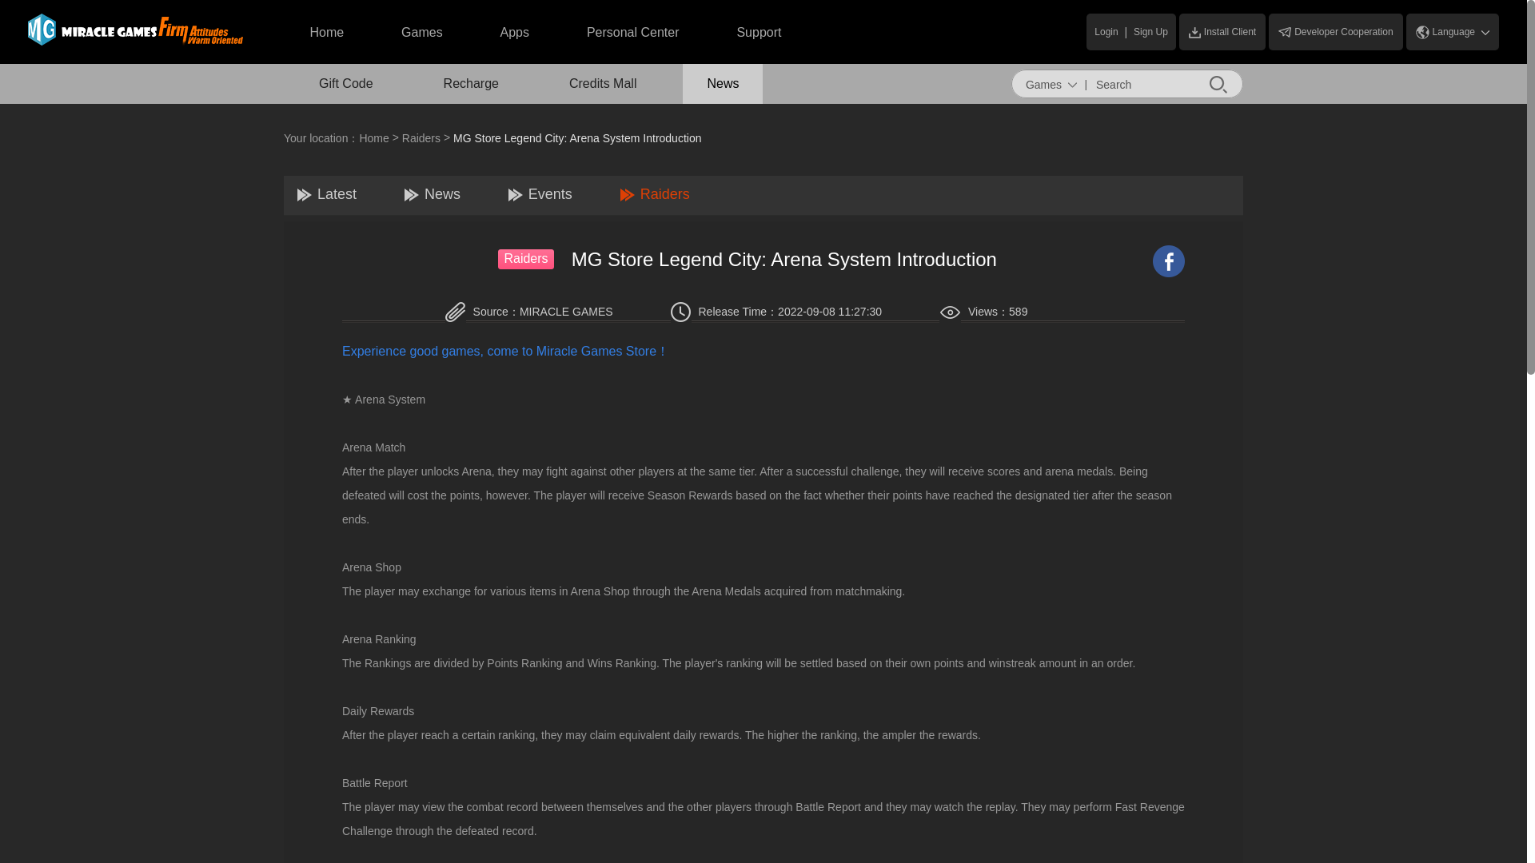 This screenshot has width=1535, height=863. What do you see at coordinates (1103, 32) in the screenshot?
I see `Login` at bounding box center [1103, 32].